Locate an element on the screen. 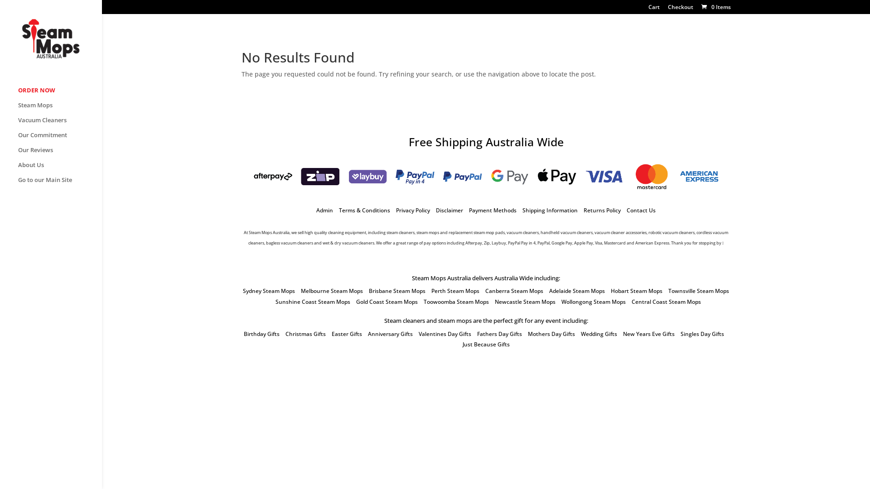  About Us is located at coordinates (60, 169).